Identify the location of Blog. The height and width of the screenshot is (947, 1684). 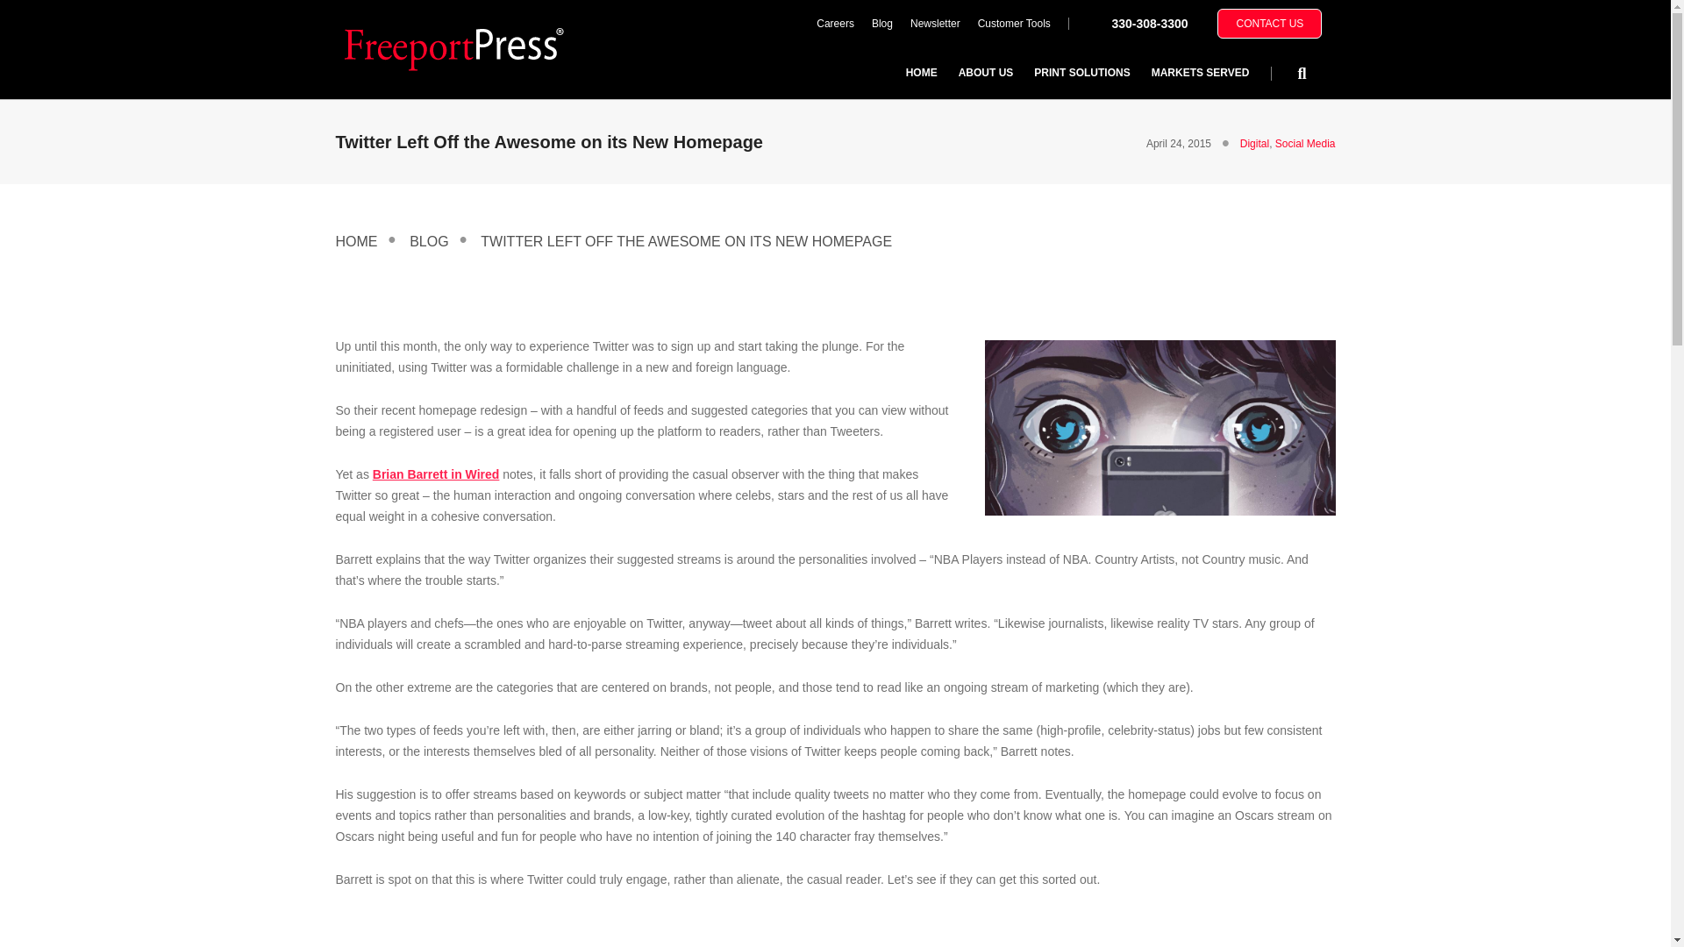
(881, 24).